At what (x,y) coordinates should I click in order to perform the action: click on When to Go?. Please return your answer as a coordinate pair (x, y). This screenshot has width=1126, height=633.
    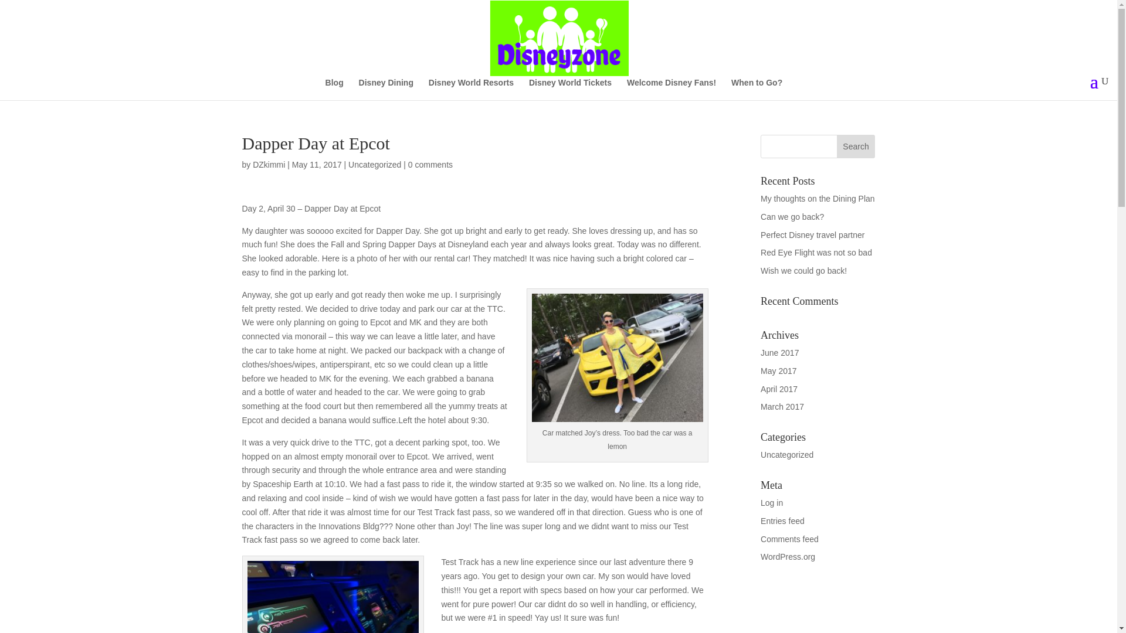
    Looking at the image, I should click on (757, 89).